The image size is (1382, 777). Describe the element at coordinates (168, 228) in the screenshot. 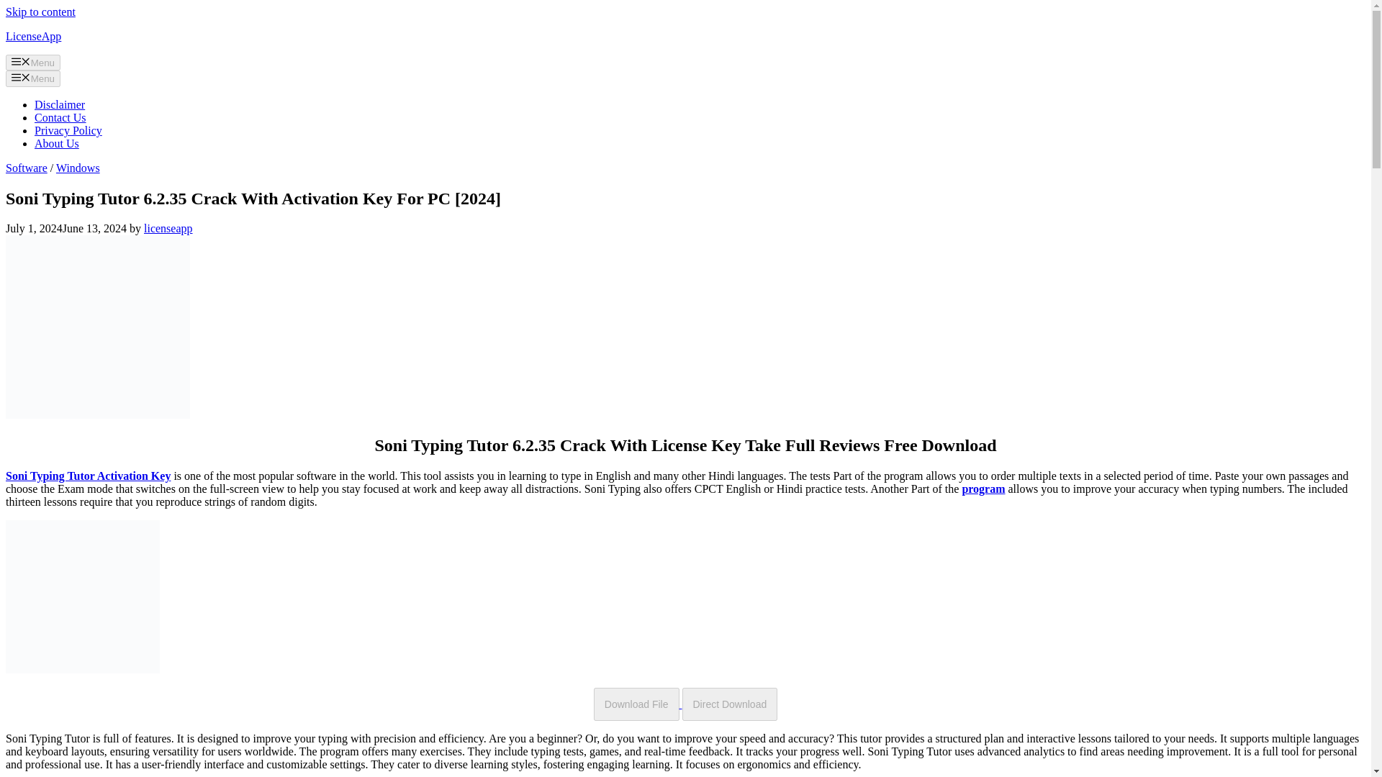

I see `licenseapp` at that location.